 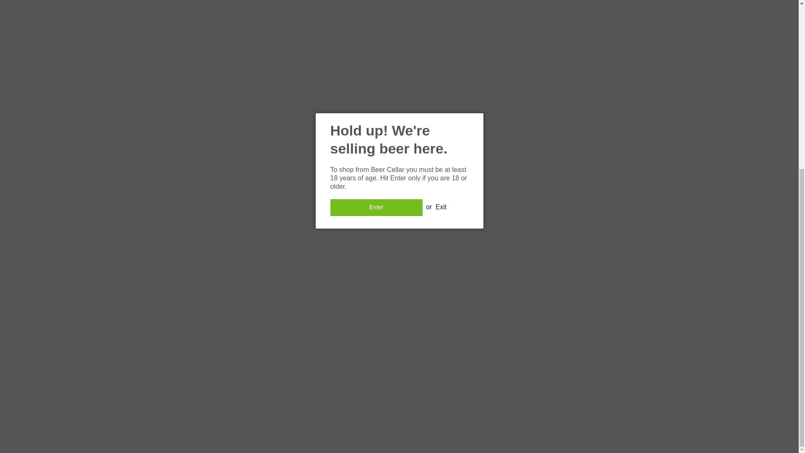 What do you see at coordinates (449, 420) in the screenshot?
I see `Union Pay` at bounding box center [449, 420].